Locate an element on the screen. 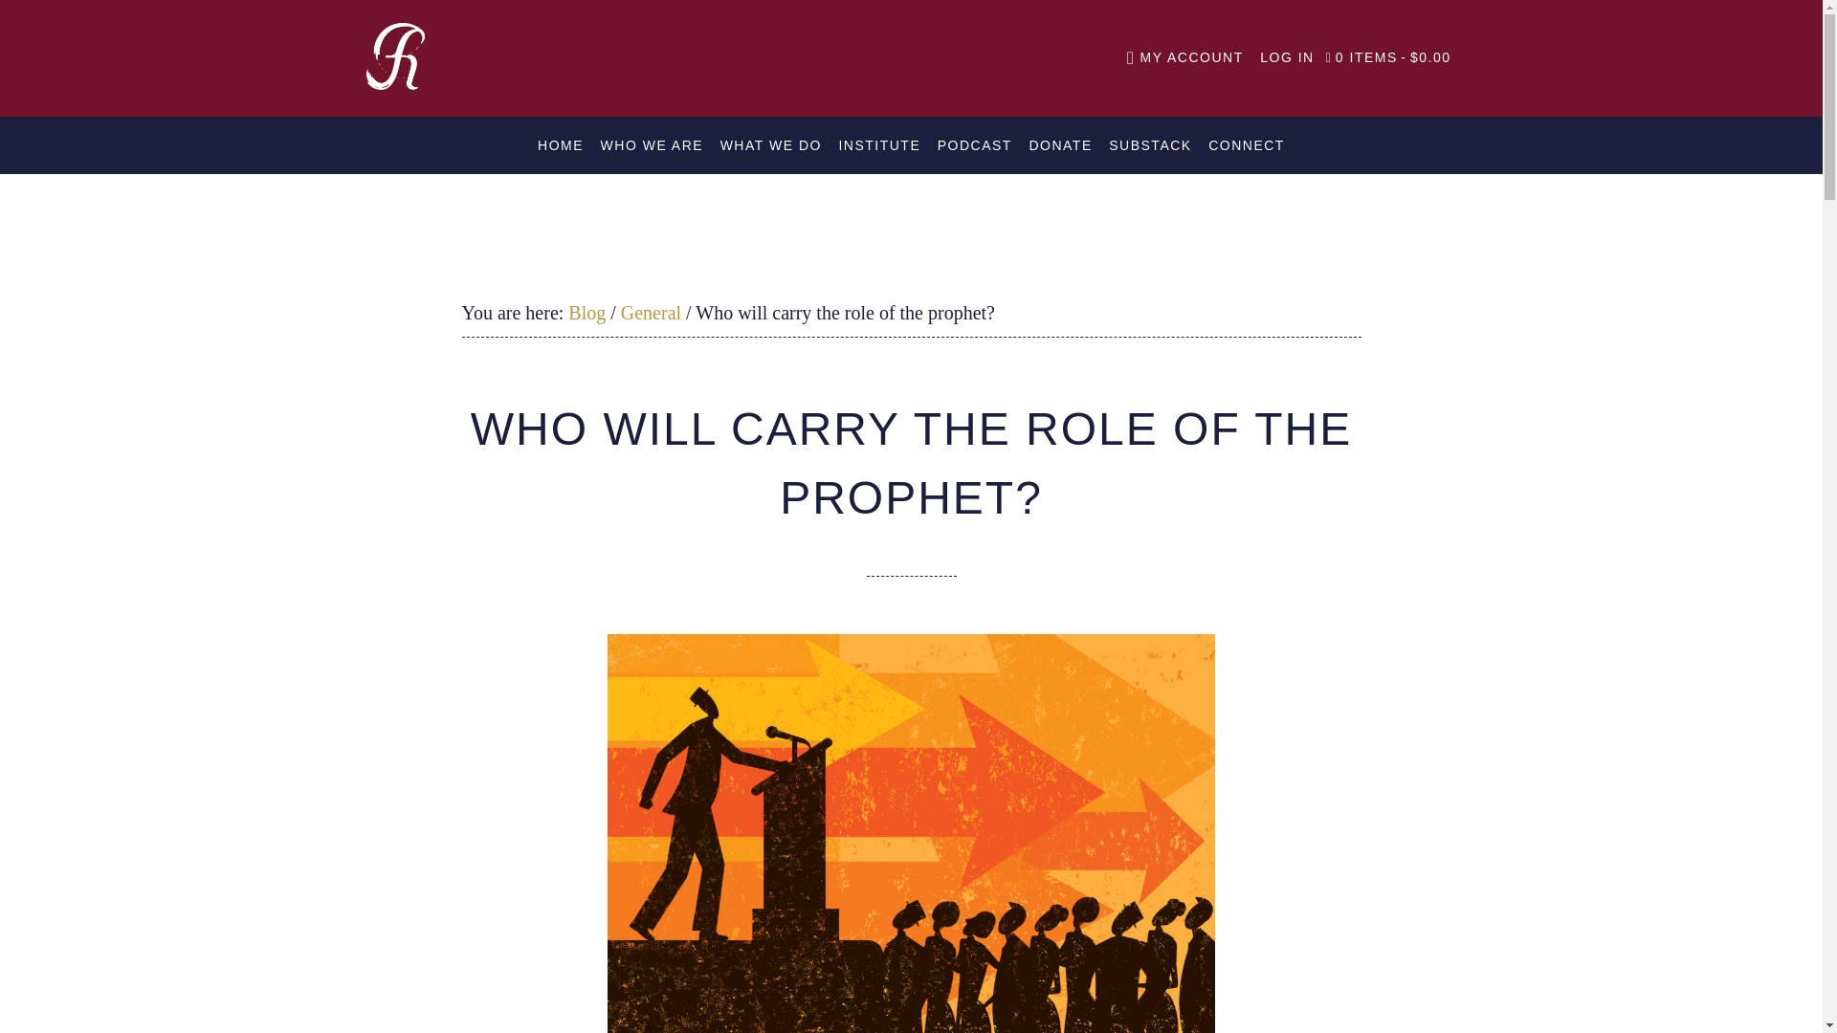  PODCAST is located at coordinates (974, 145).